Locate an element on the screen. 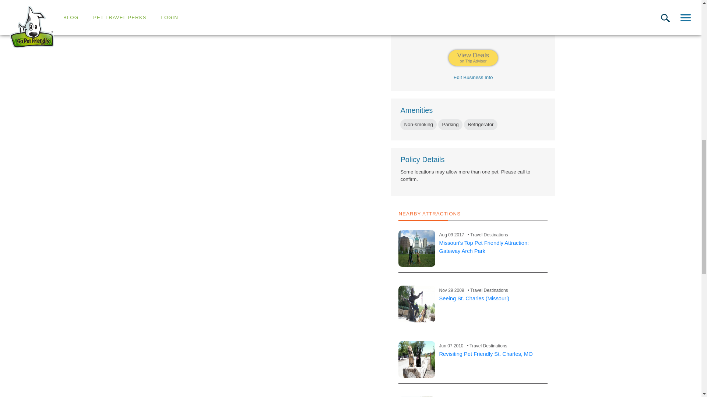  WEBSITE is located at coordinates (473, 77).